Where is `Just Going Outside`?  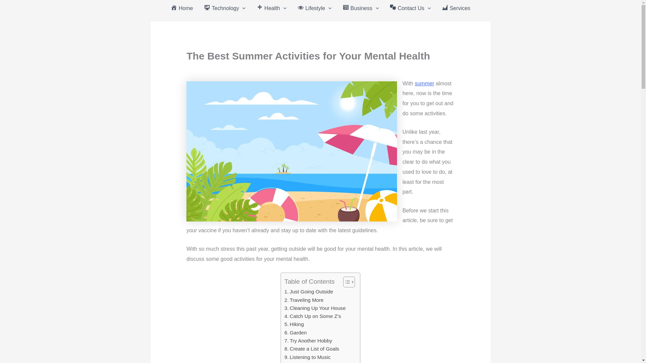 Just Going Outside is located at coordinates (309, 292).